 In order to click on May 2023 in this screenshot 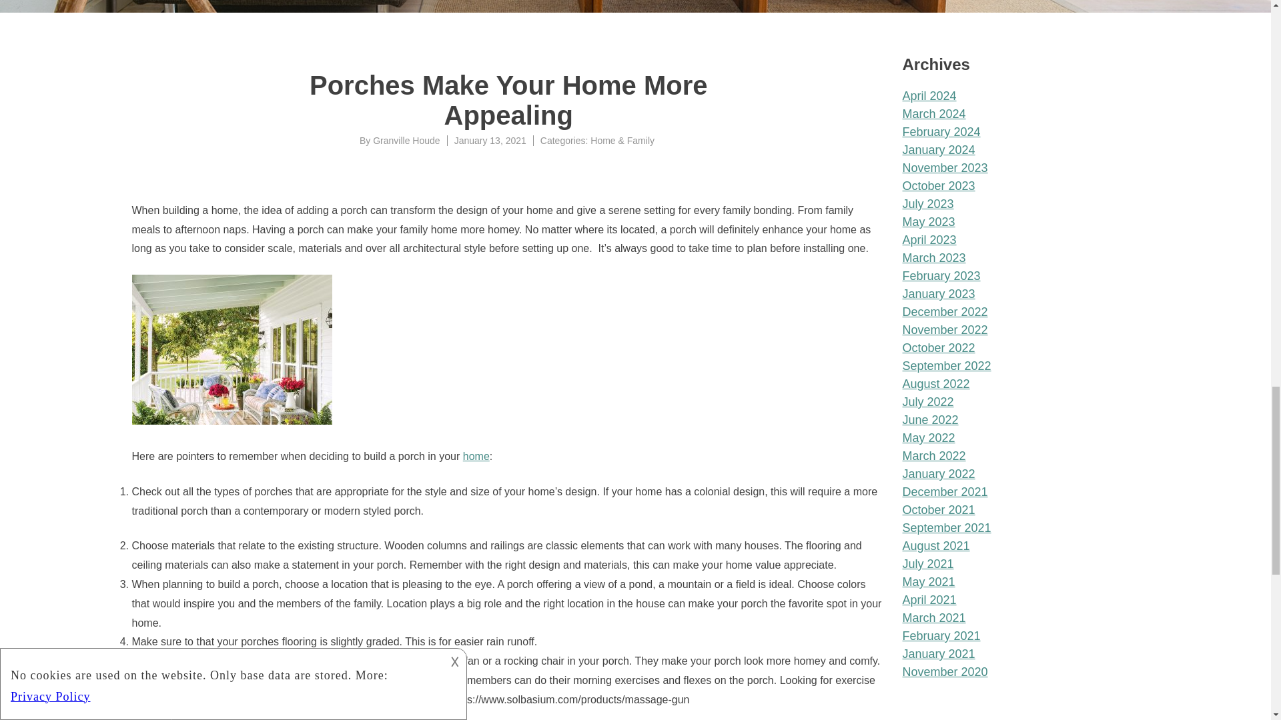, I will do `click(927, 221)`.